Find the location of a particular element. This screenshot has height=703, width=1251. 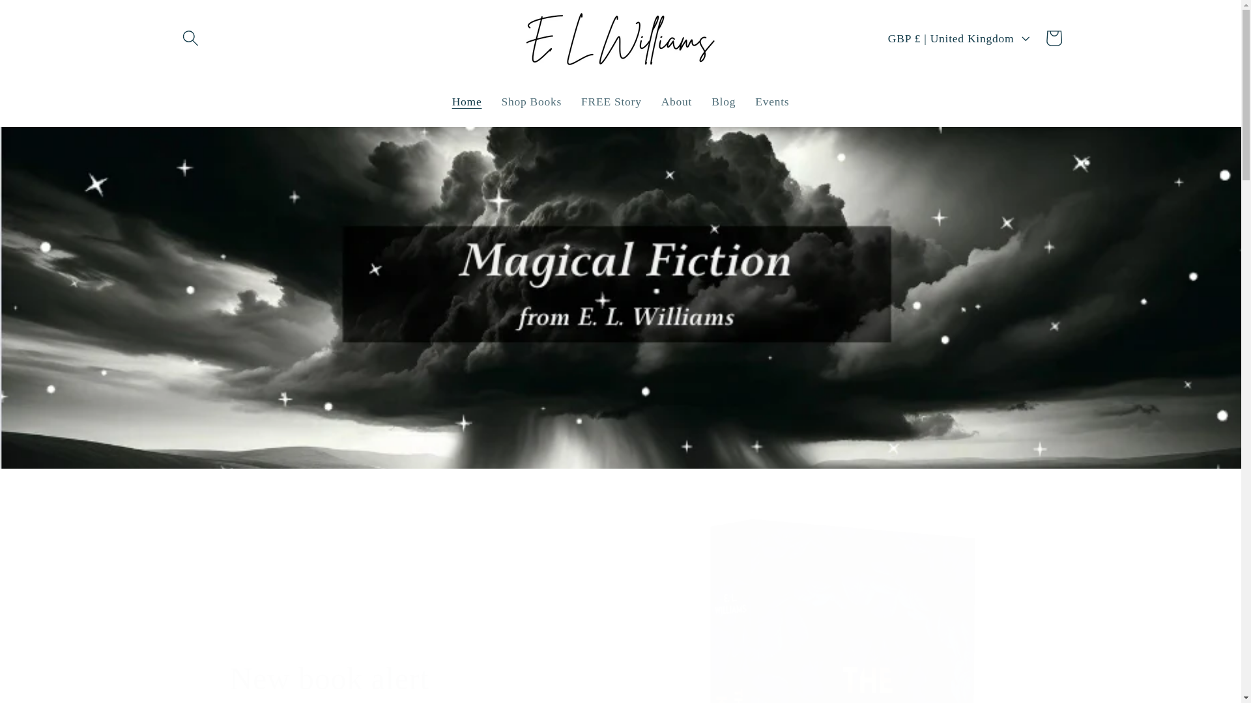

FREE Story is located at coordinates (611, 102).